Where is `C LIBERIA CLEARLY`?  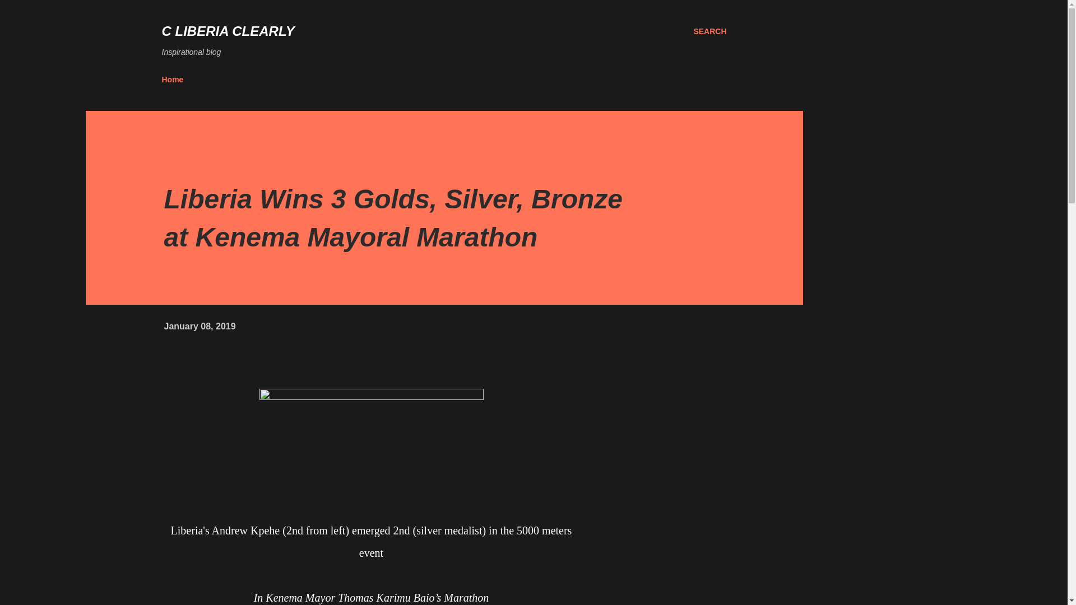
C LIBERIA CLEARLY is located at coordinates (228, 31).